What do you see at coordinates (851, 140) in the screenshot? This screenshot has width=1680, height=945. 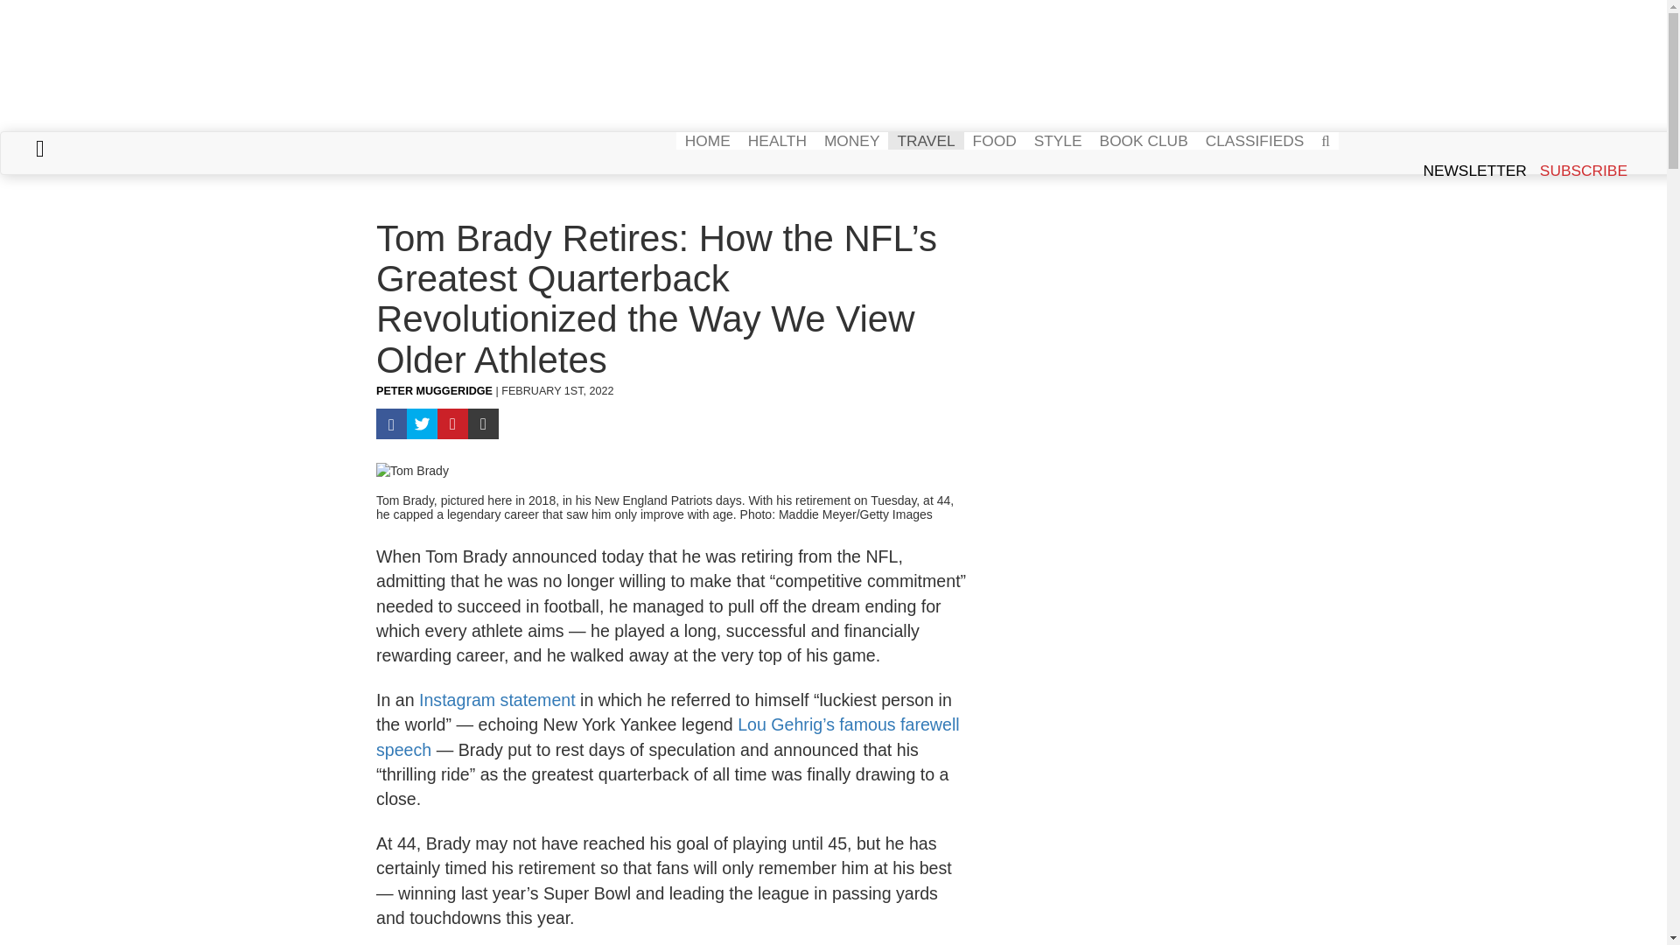 I see `MONEY` at bounding box center [851, 140].